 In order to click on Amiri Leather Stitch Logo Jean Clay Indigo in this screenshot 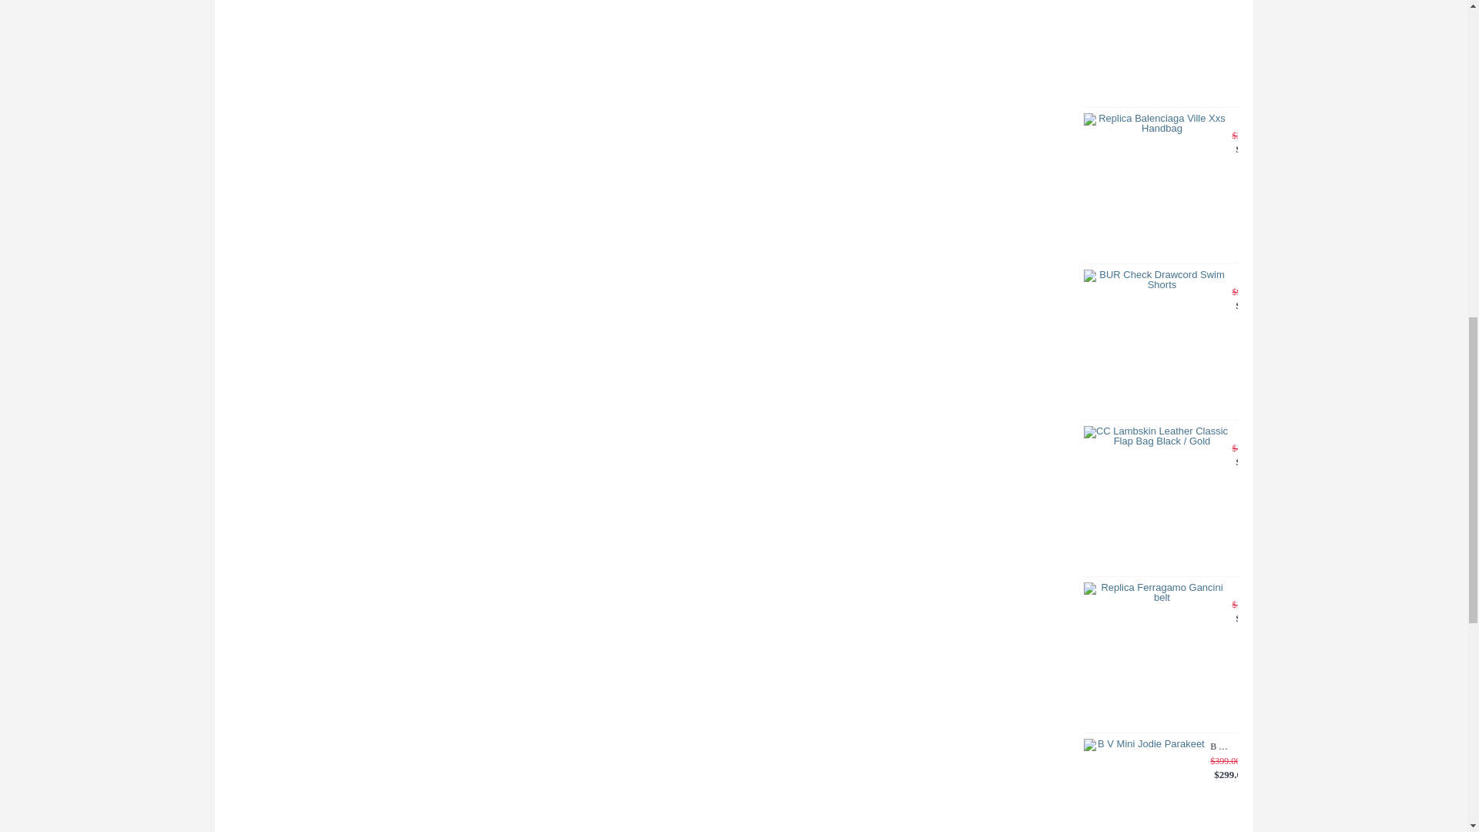, I will do `click(1155, 51)`.